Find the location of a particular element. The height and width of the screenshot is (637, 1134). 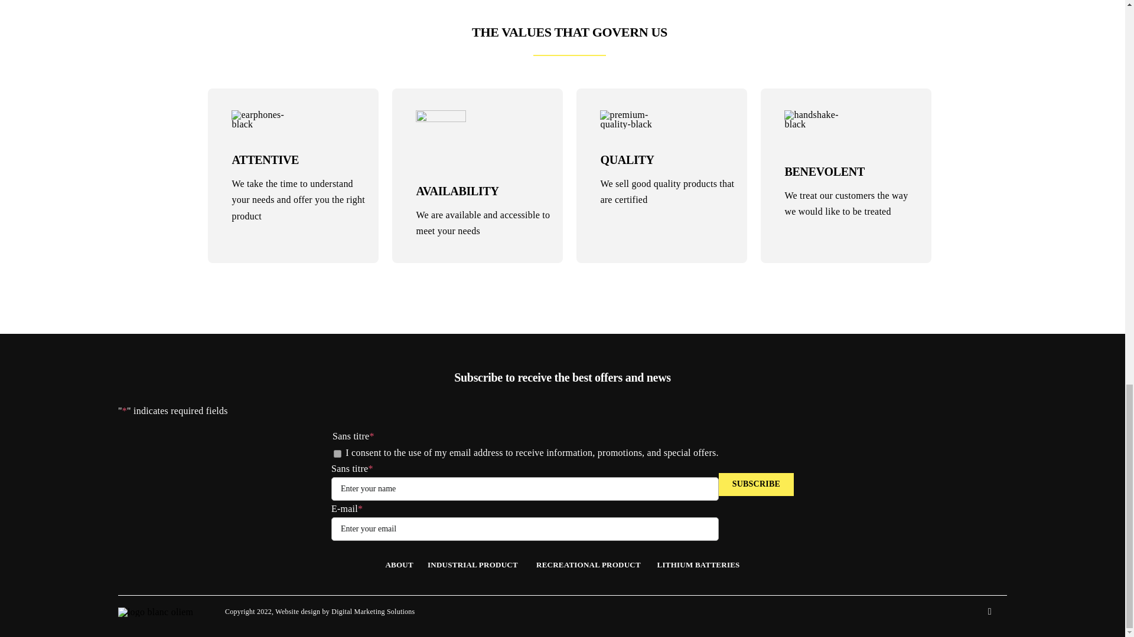

ABOUT        is located at coordinates (406, 565).